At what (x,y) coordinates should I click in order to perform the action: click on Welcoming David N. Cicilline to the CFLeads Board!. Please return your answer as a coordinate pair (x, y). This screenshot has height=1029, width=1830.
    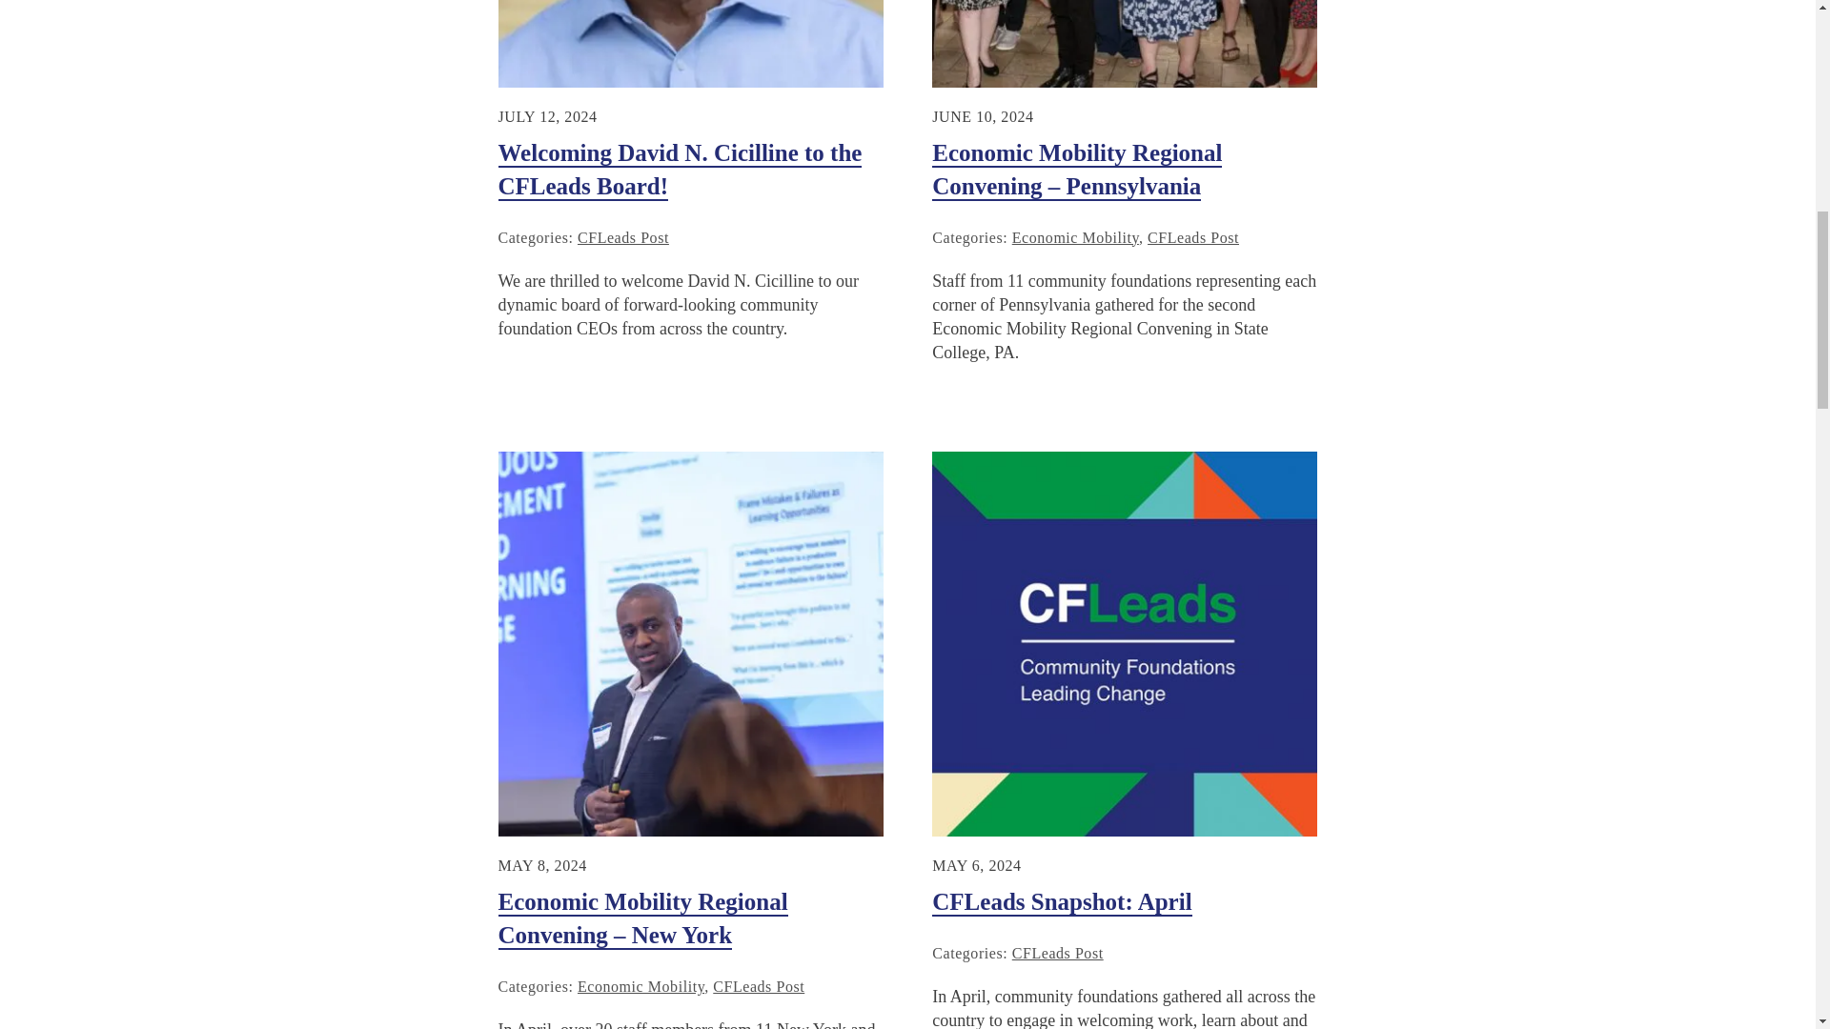
    Looking at the image, I should click on (680, 170).